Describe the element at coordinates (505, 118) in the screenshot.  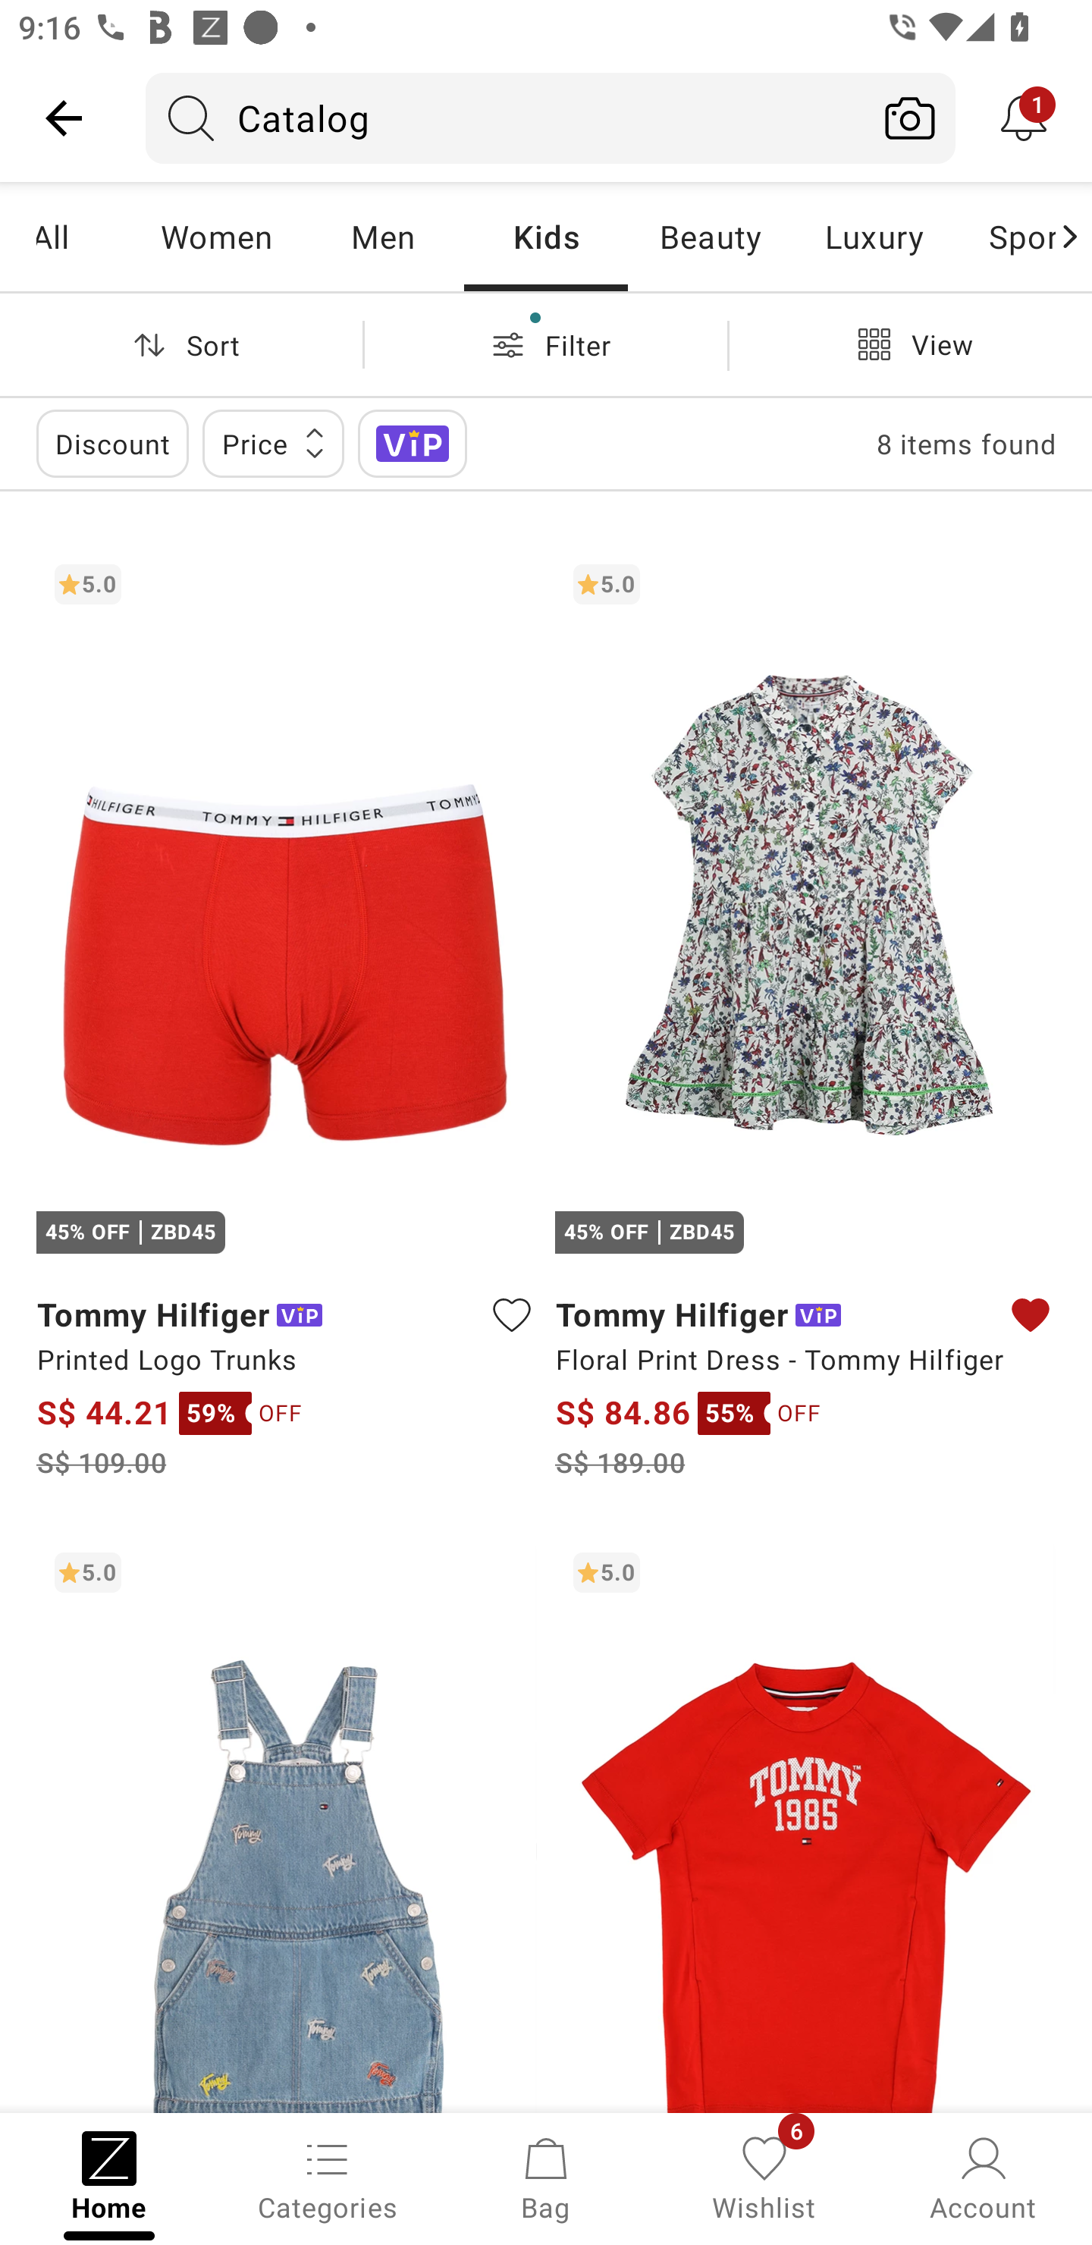
I see `Catalog` at that location.